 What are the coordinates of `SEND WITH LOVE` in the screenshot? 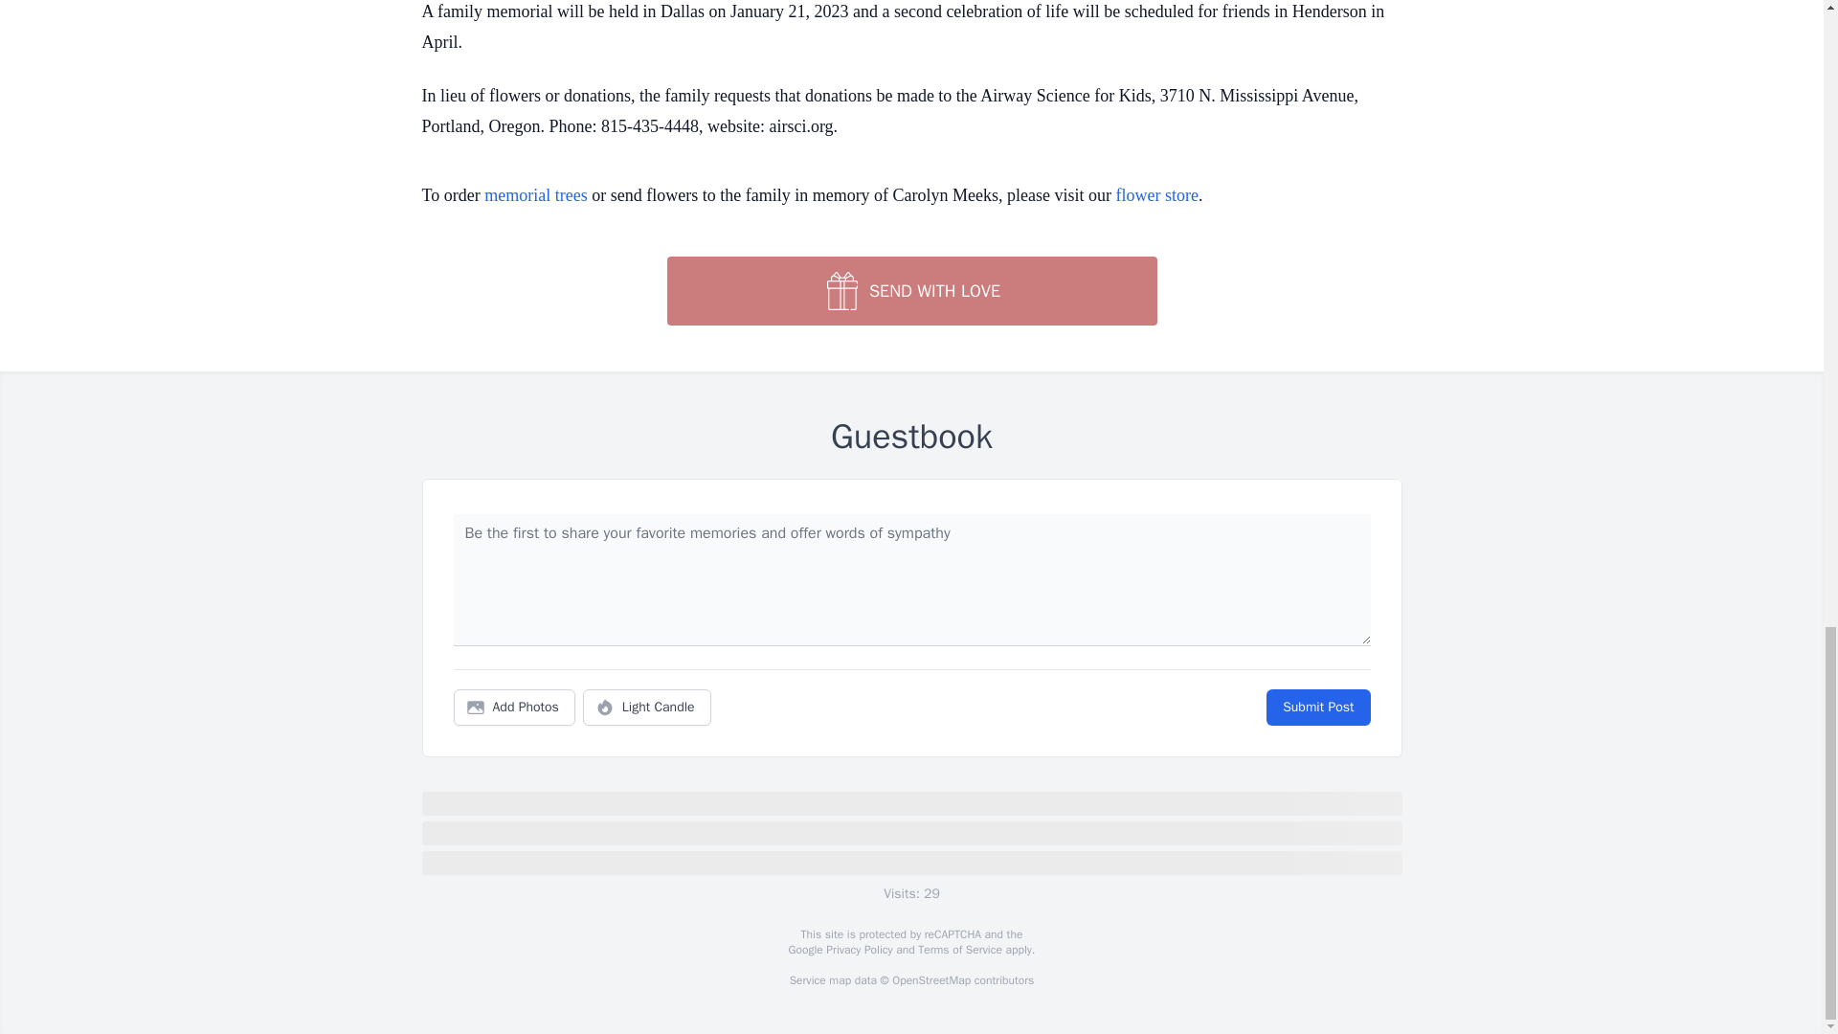 It's located at (910, 291).